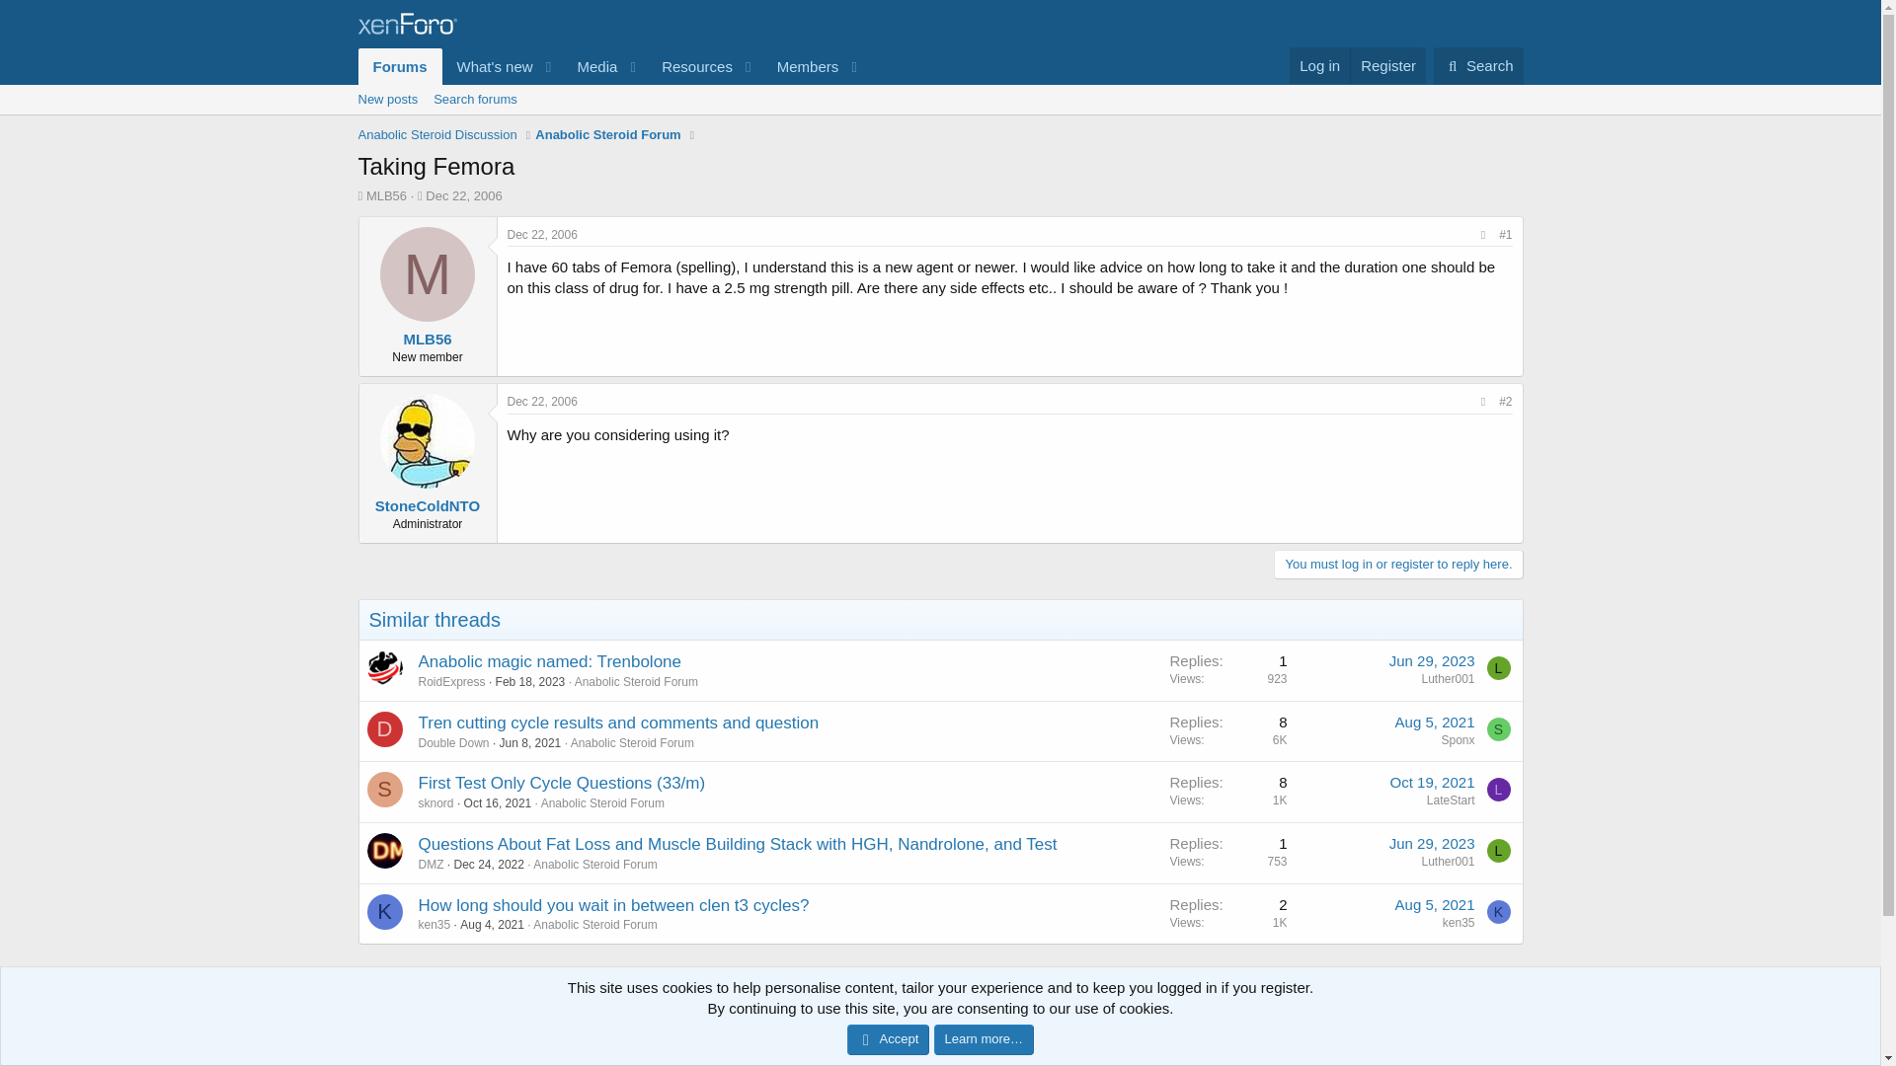 The height and width of the screenshot is (1066, 1896). What do you see at coordinates (591, 66) in the screenshot?
I see `Dec 22, 2006 at 5:39 PM` at bounding box center [591, 66].